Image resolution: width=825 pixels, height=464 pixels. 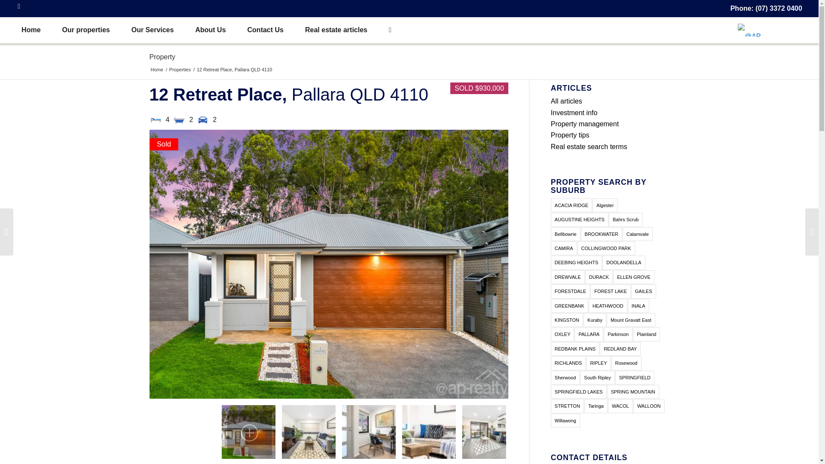 What do you see at coordinates (162, 57) in the screenshot?
I see `Permanent Link: Property` at bounding box center [162, 57].